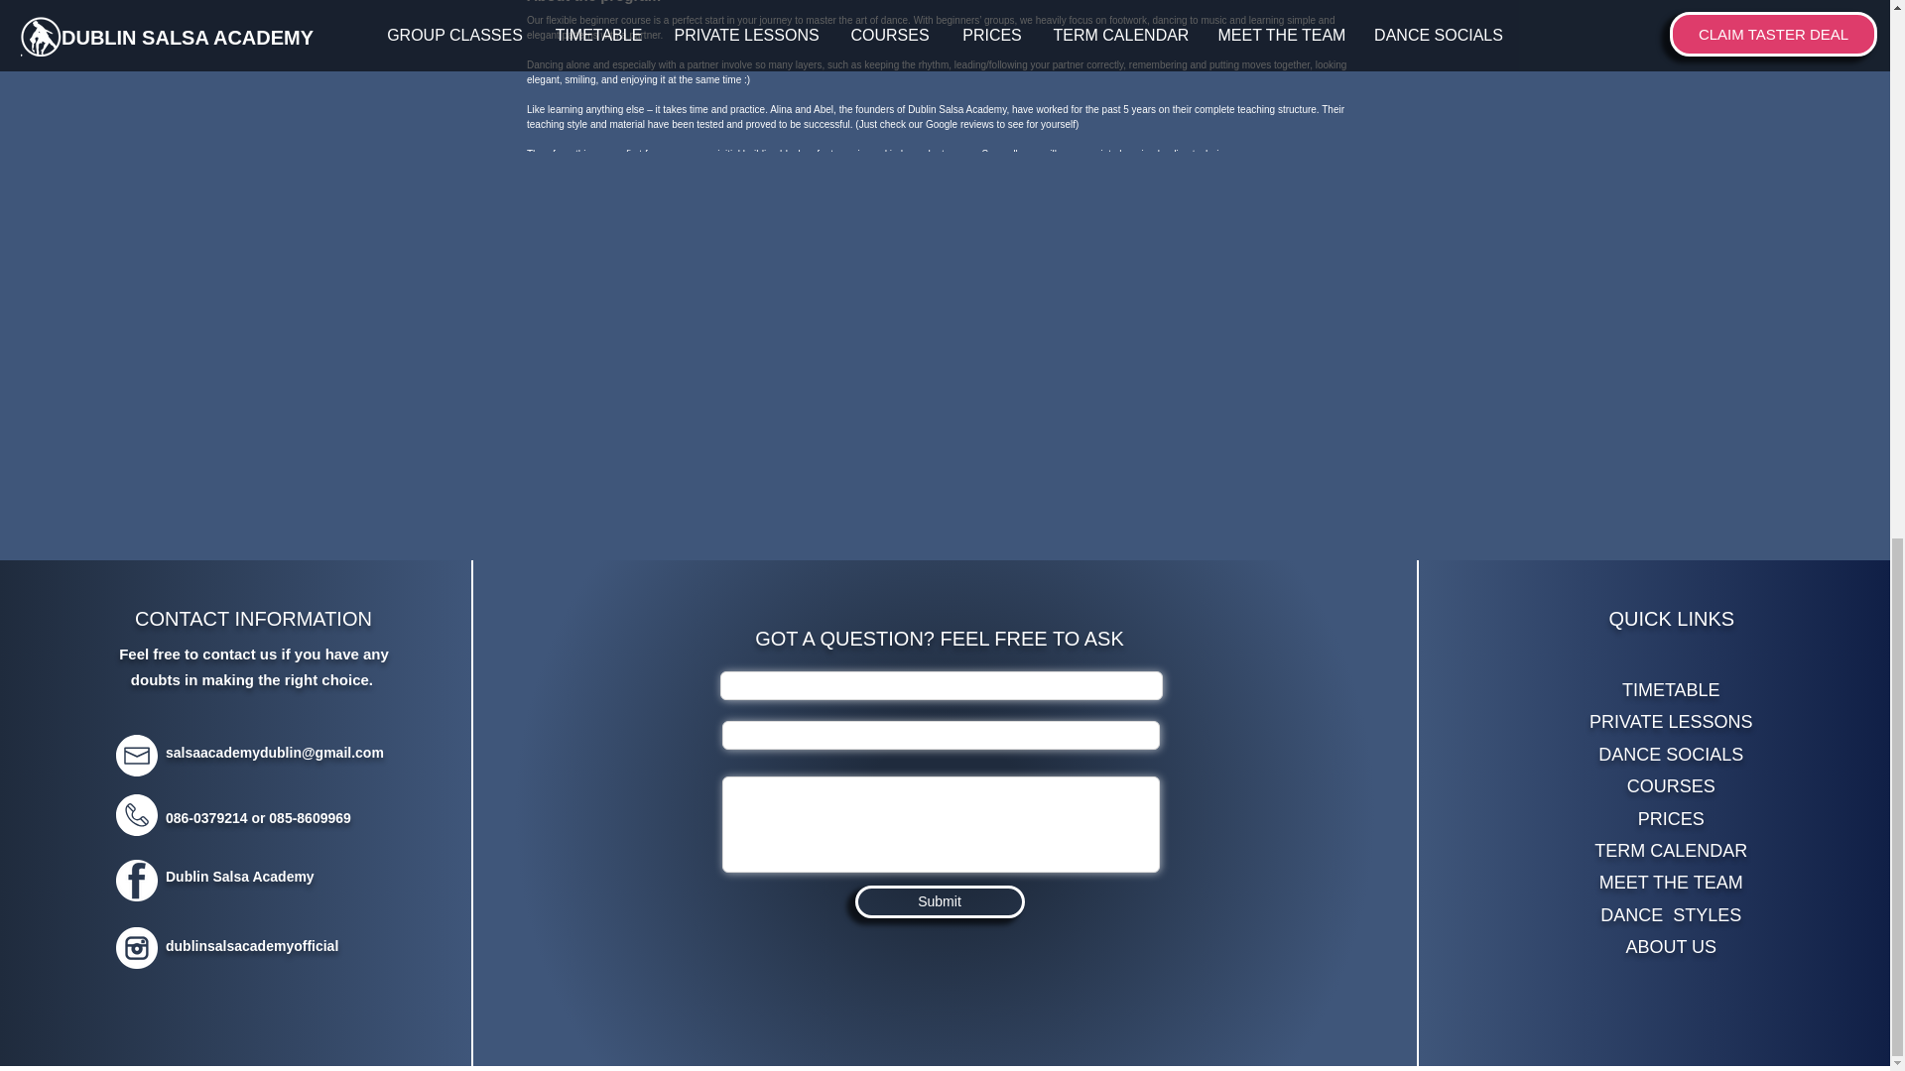  I want to click on DANCE SOCIALS, so click(1670, 754).